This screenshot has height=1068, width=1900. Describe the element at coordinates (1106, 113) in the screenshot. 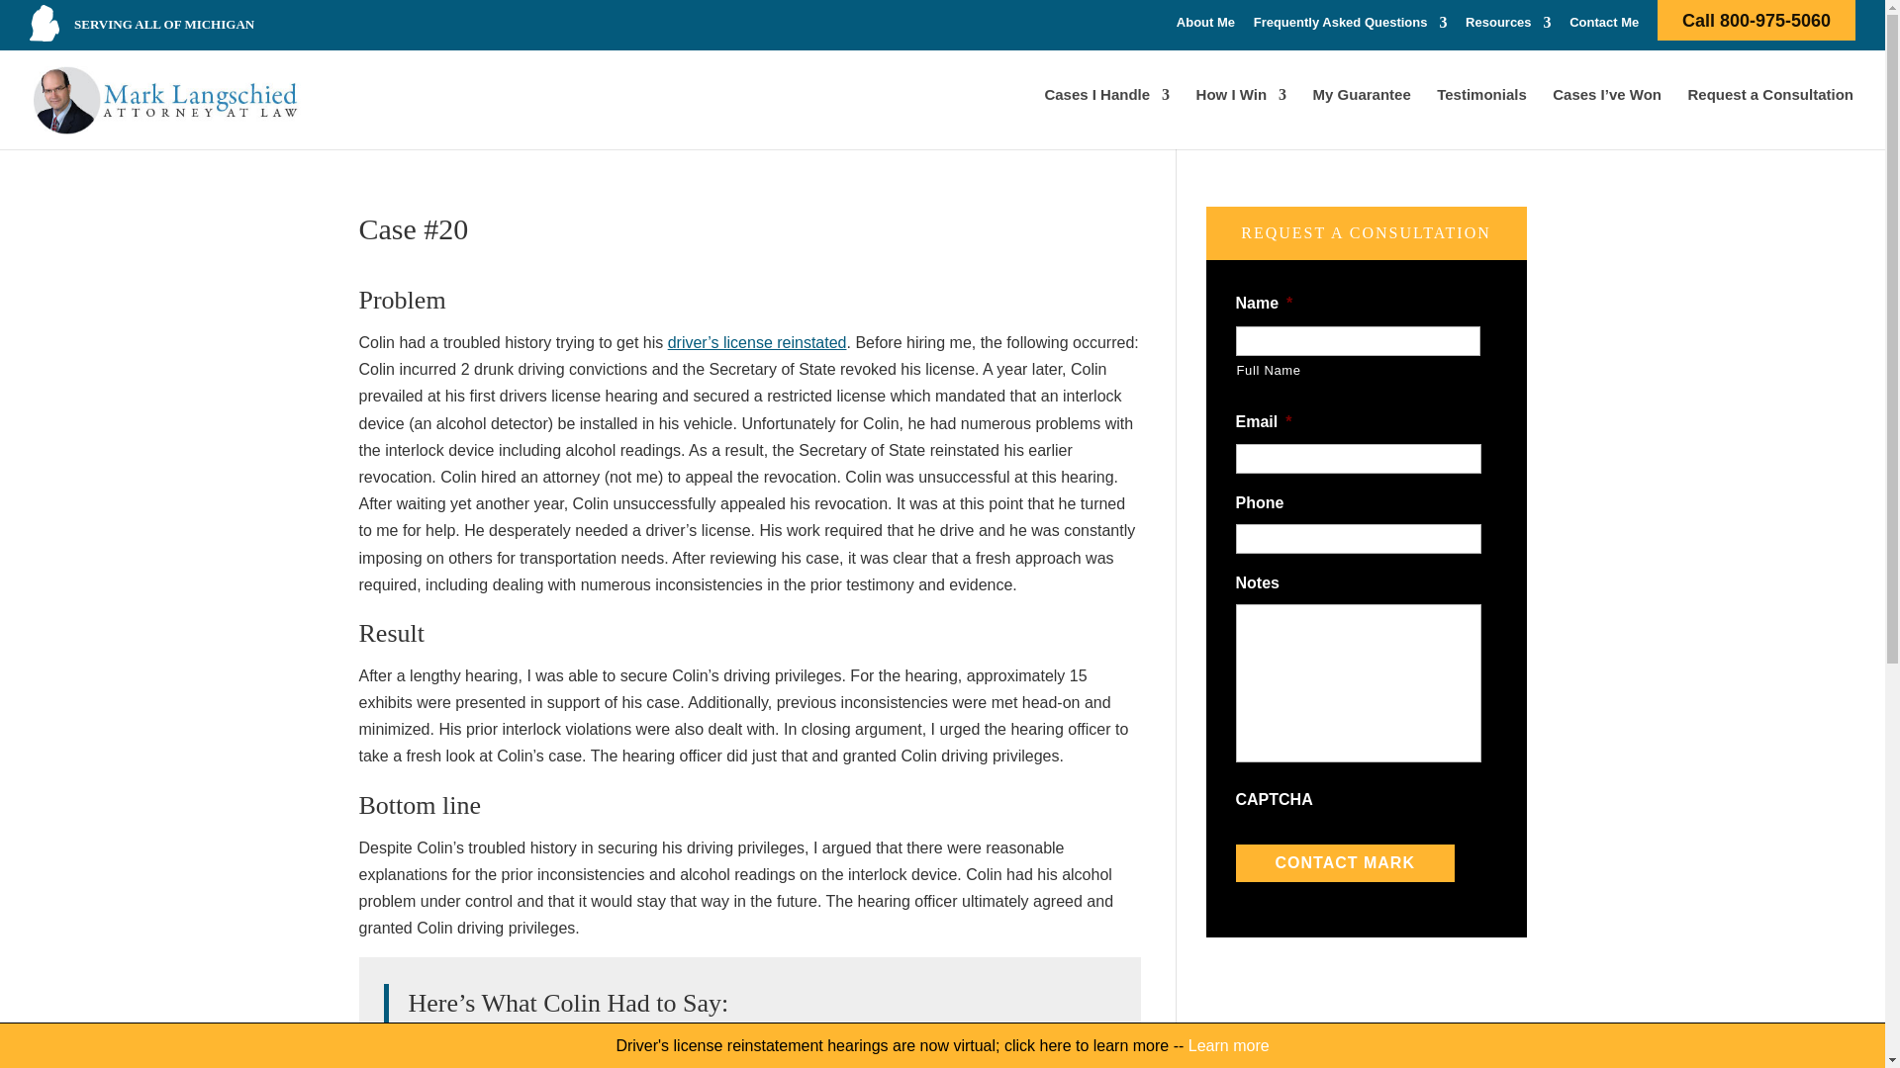

I see `Cases I Handle` at that location.